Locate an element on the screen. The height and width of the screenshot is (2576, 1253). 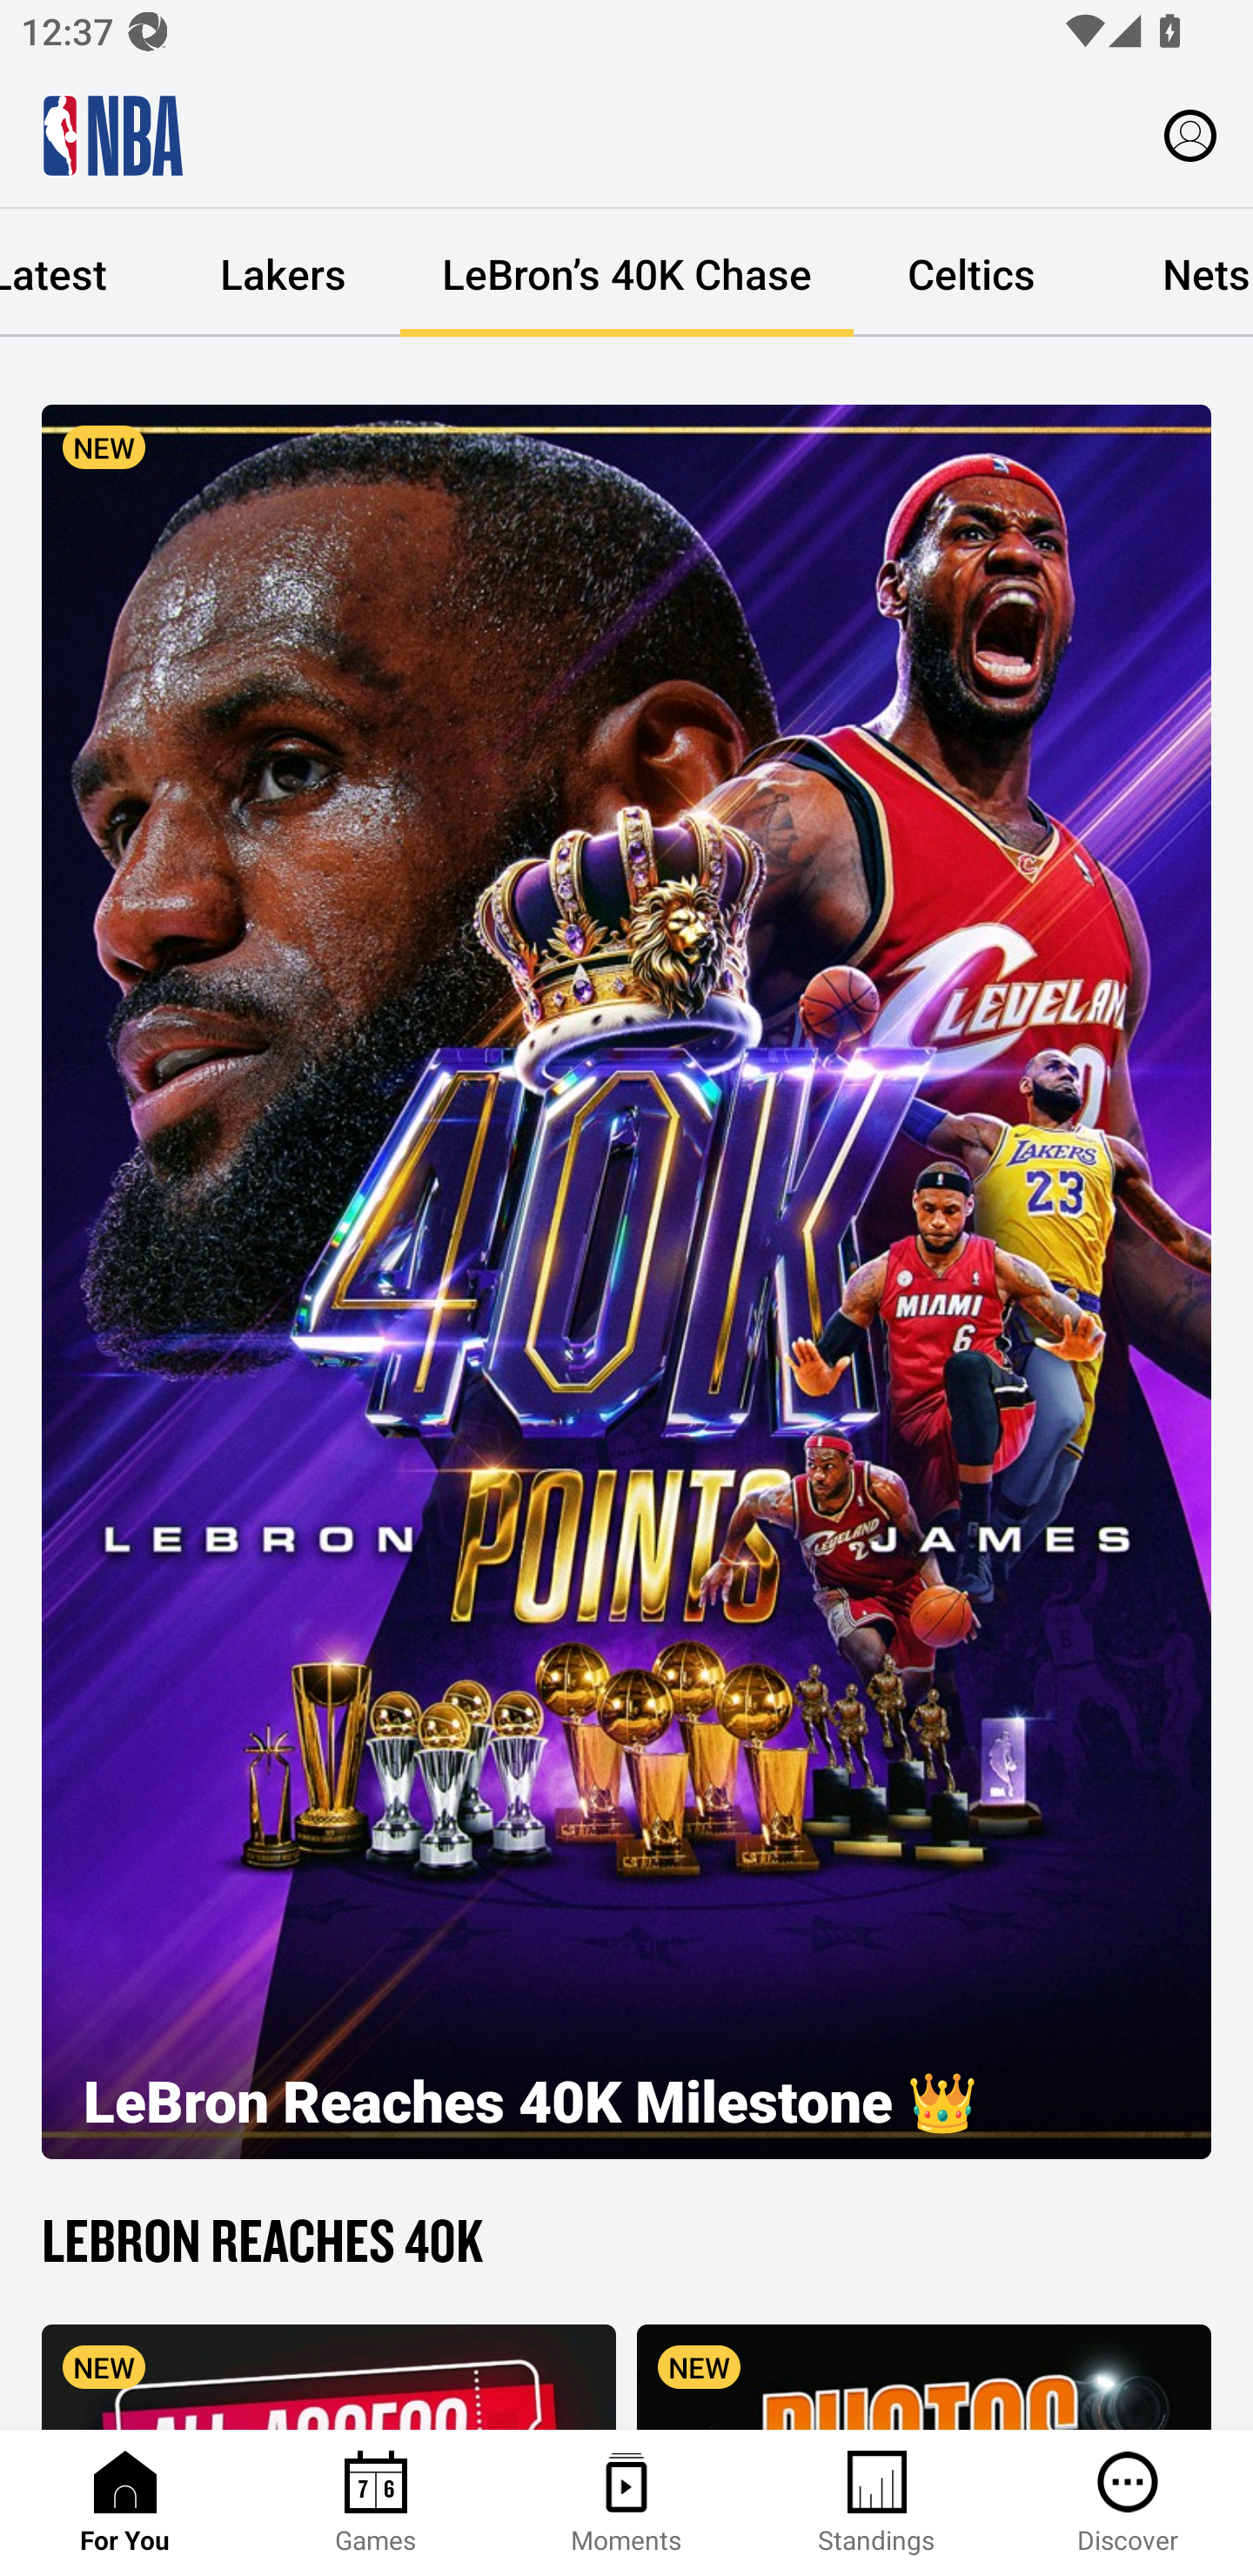
Profile is located at coordinates (1190, 134).